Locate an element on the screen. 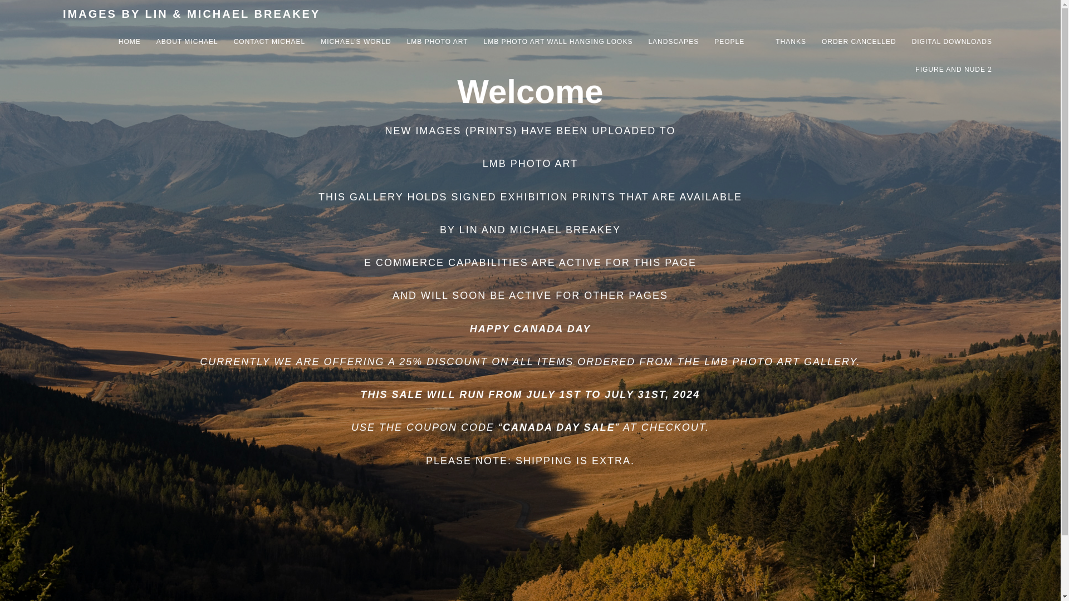 The height and width of the screenshot is (601, 1069). LMB PHOTO ART is located at coordinates (438, 41).